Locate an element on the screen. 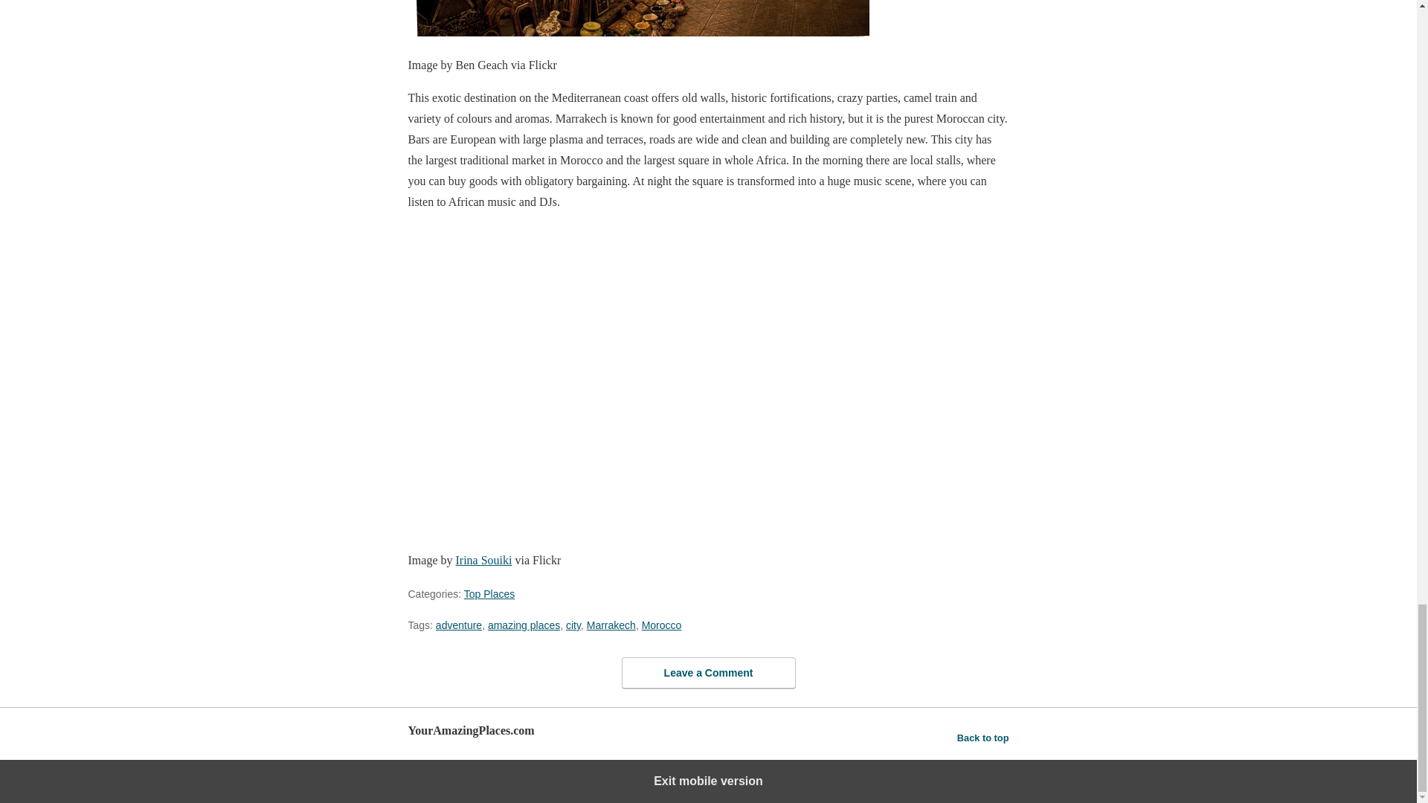 The width and height of the screenshot is (1428, 803). Go to Irina Souiki's photostream is located at coordinates (483, 561).